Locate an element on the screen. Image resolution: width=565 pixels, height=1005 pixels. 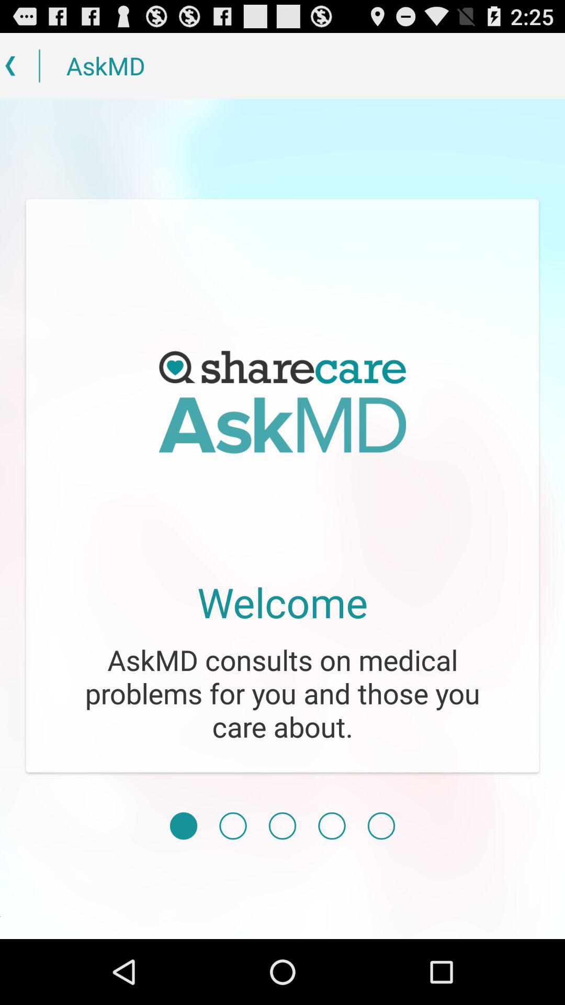
choose page is located at coordinates (282, 826).